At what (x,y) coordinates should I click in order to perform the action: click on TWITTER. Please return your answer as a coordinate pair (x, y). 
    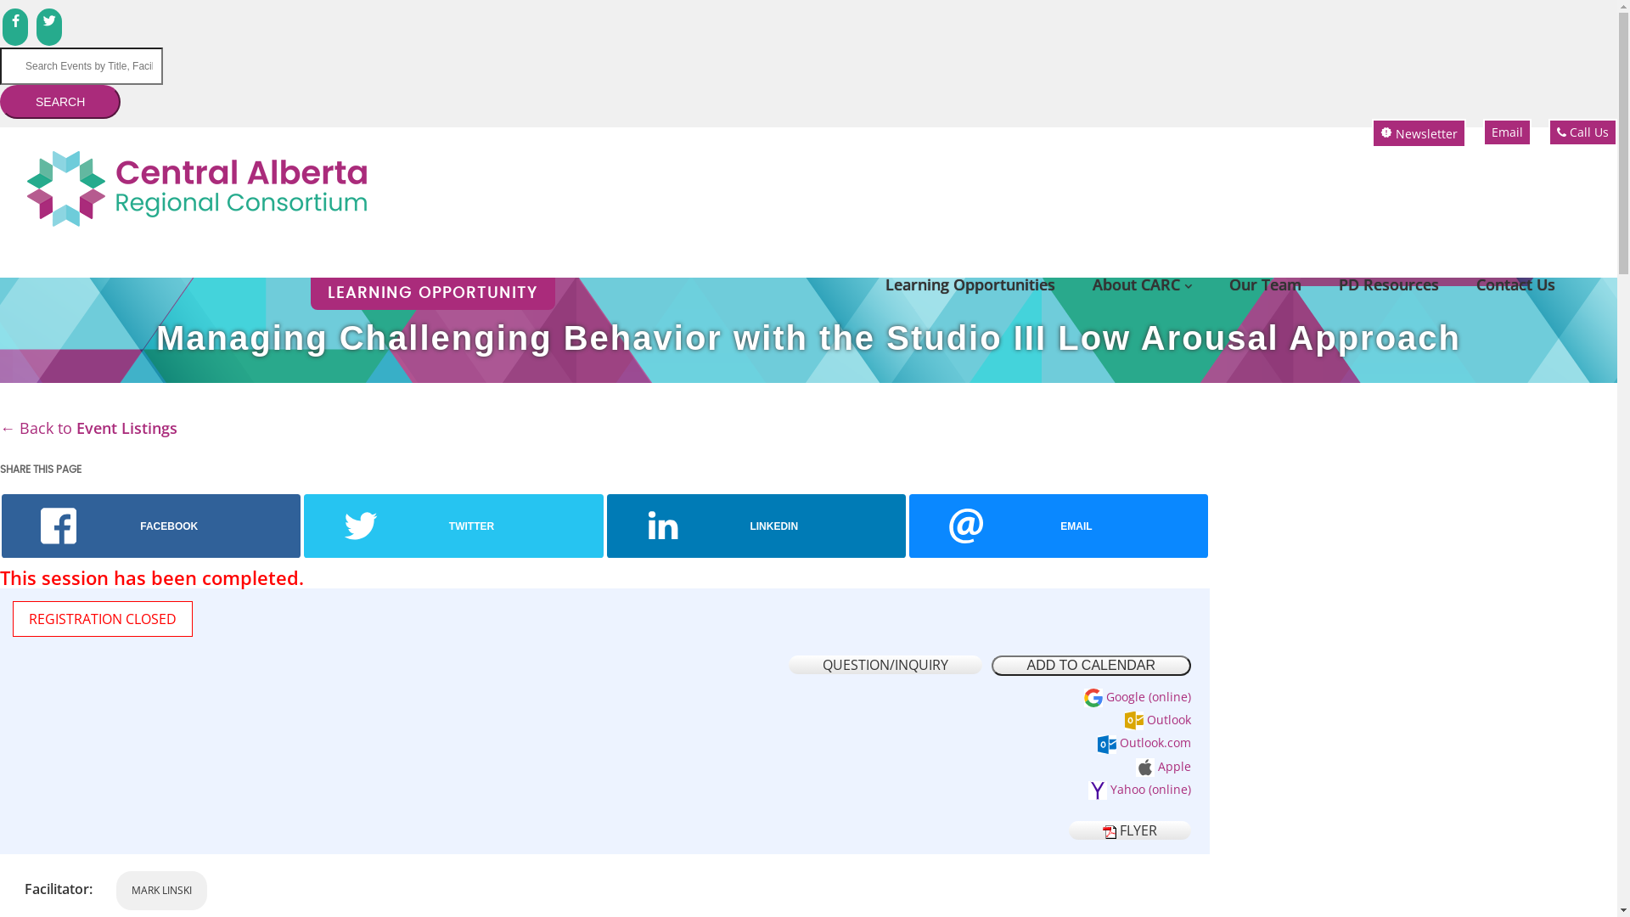
    Looking at the image, I should click on (453, 526).